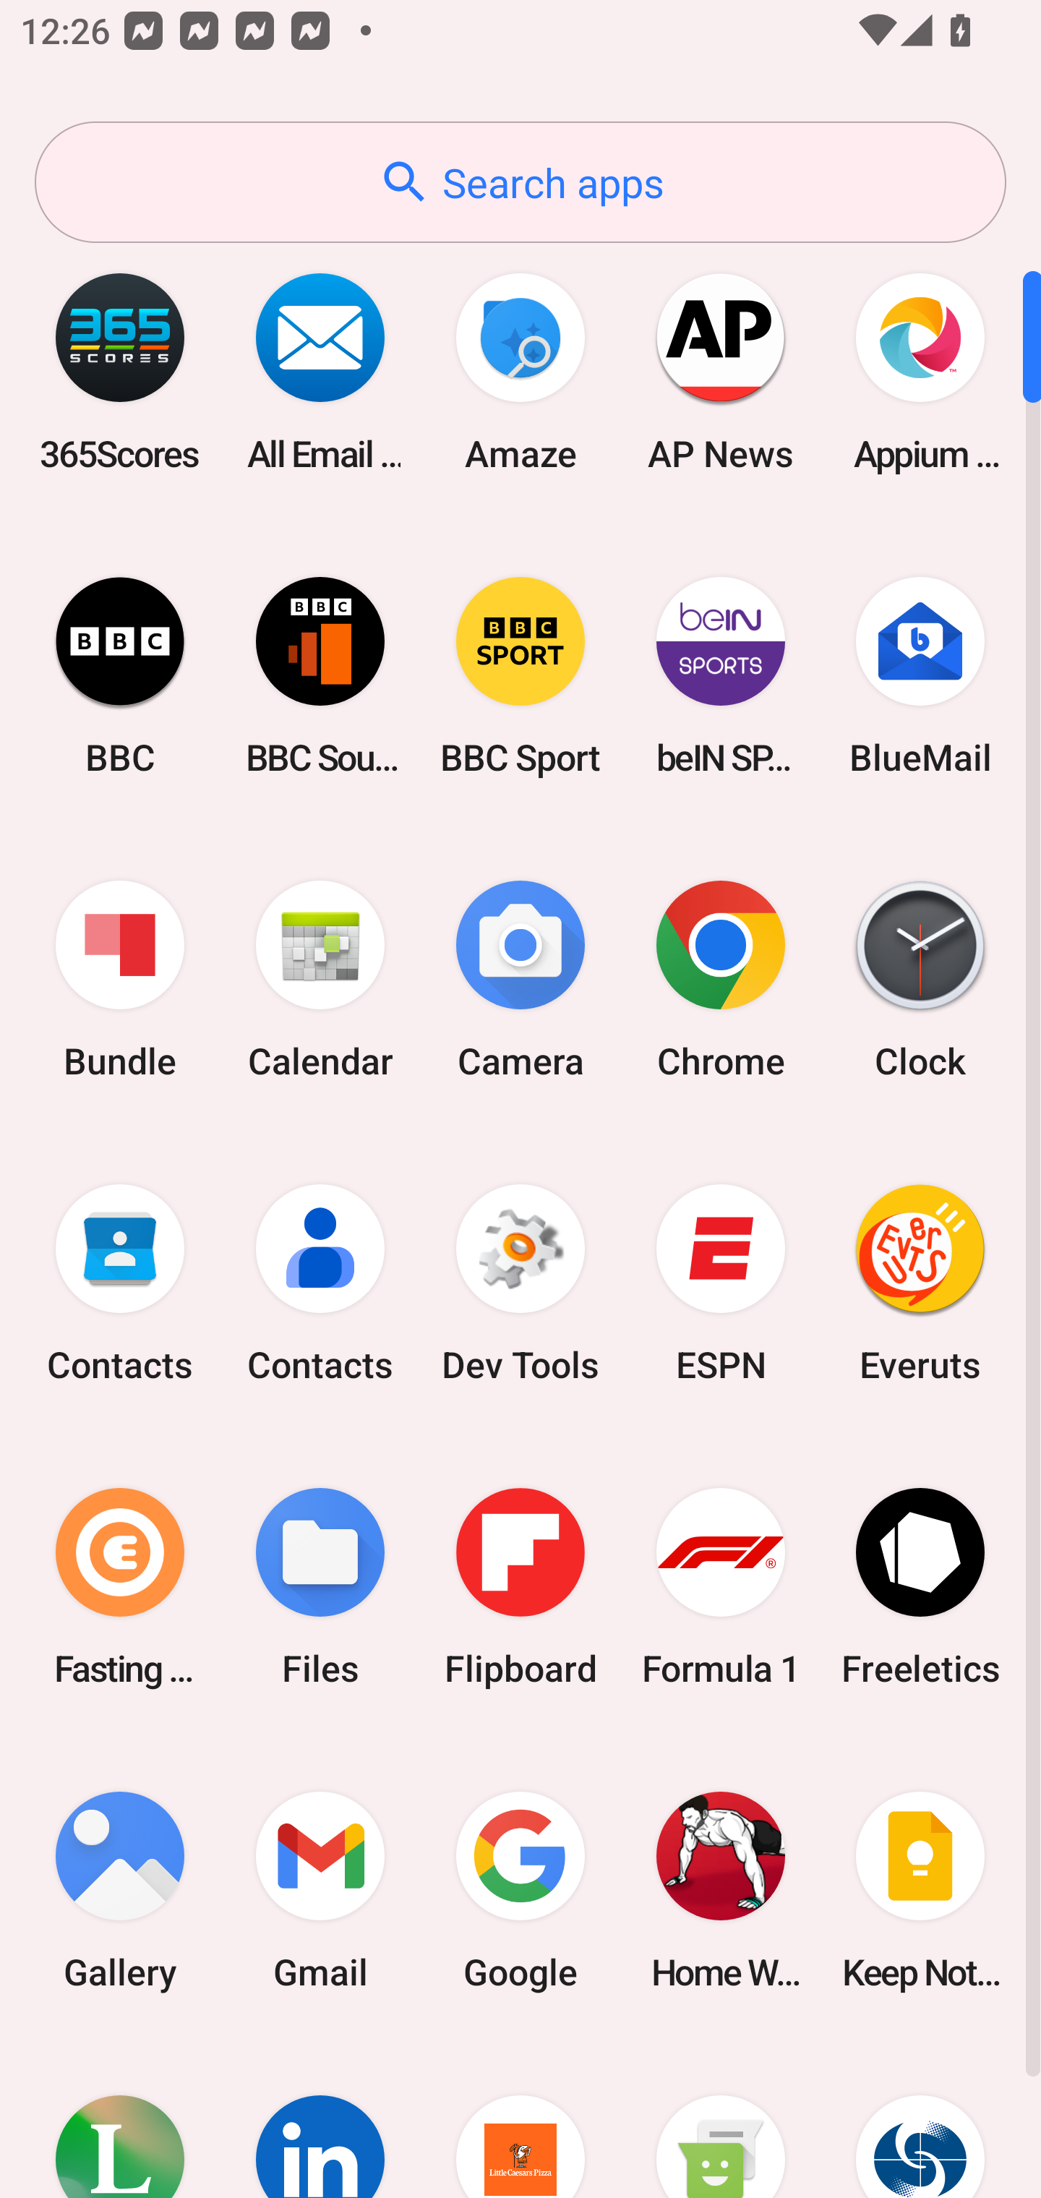 The width and height of the screenshot is (1041, 2198). I want to click on MyObservatory, so click(920, 2120).